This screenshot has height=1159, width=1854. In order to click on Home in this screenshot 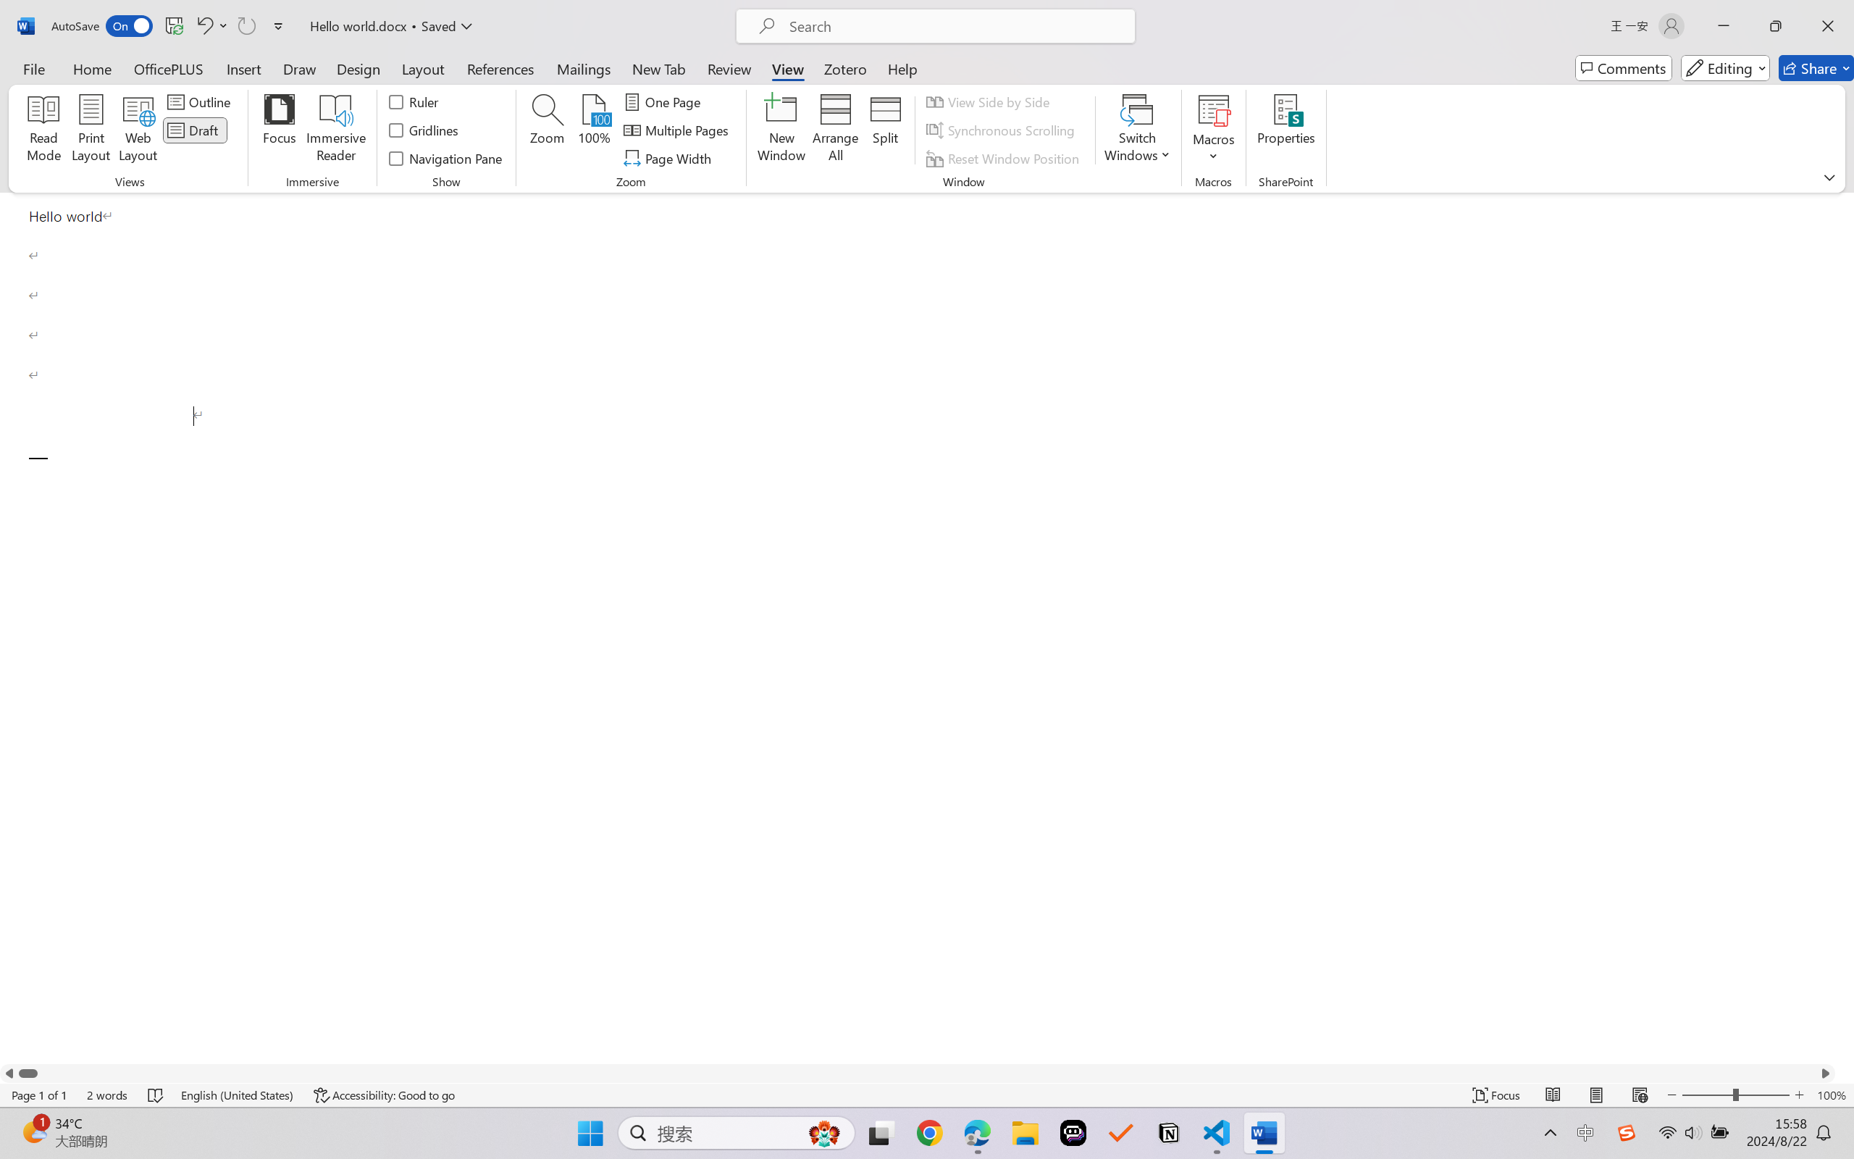, I will do `click(93, 68)`.